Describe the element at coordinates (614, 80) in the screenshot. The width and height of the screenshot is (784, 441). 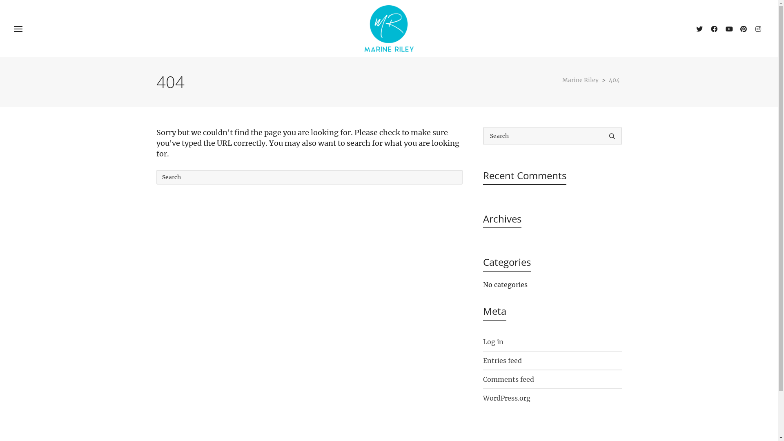
I see `404` at that location.